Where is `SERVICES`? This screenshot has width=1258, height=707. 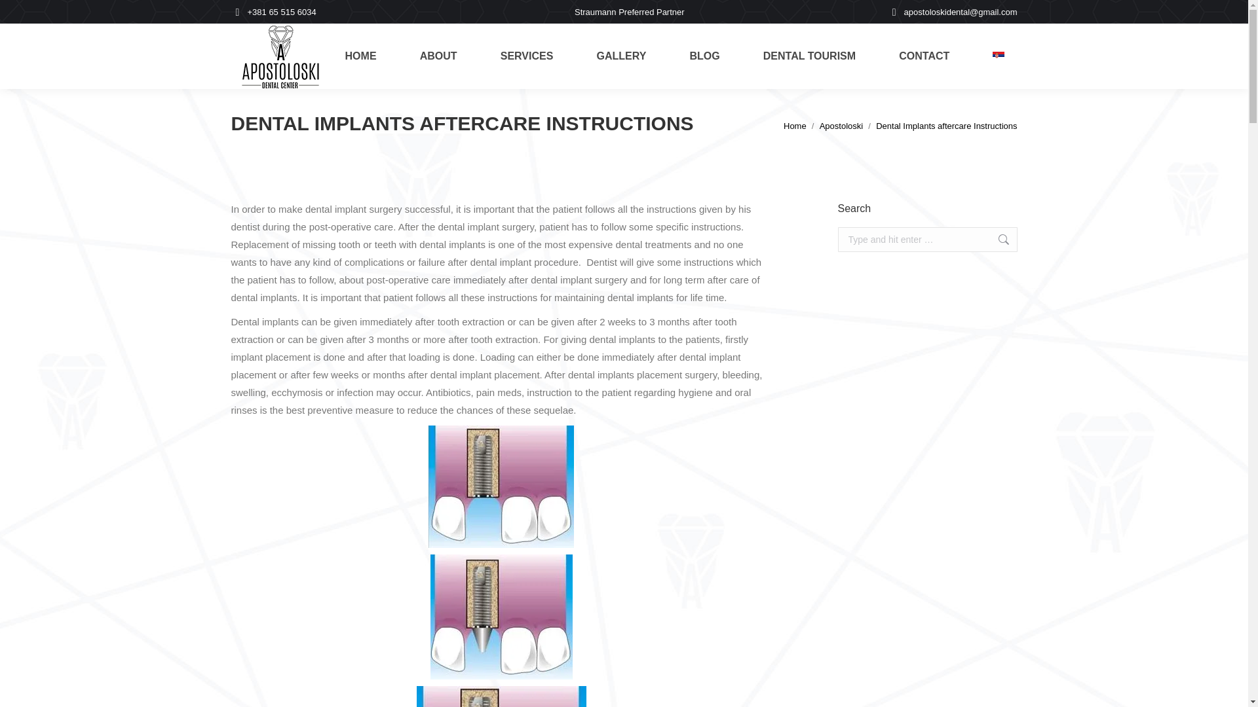
SERVICES is located at coordinates (527, 56).